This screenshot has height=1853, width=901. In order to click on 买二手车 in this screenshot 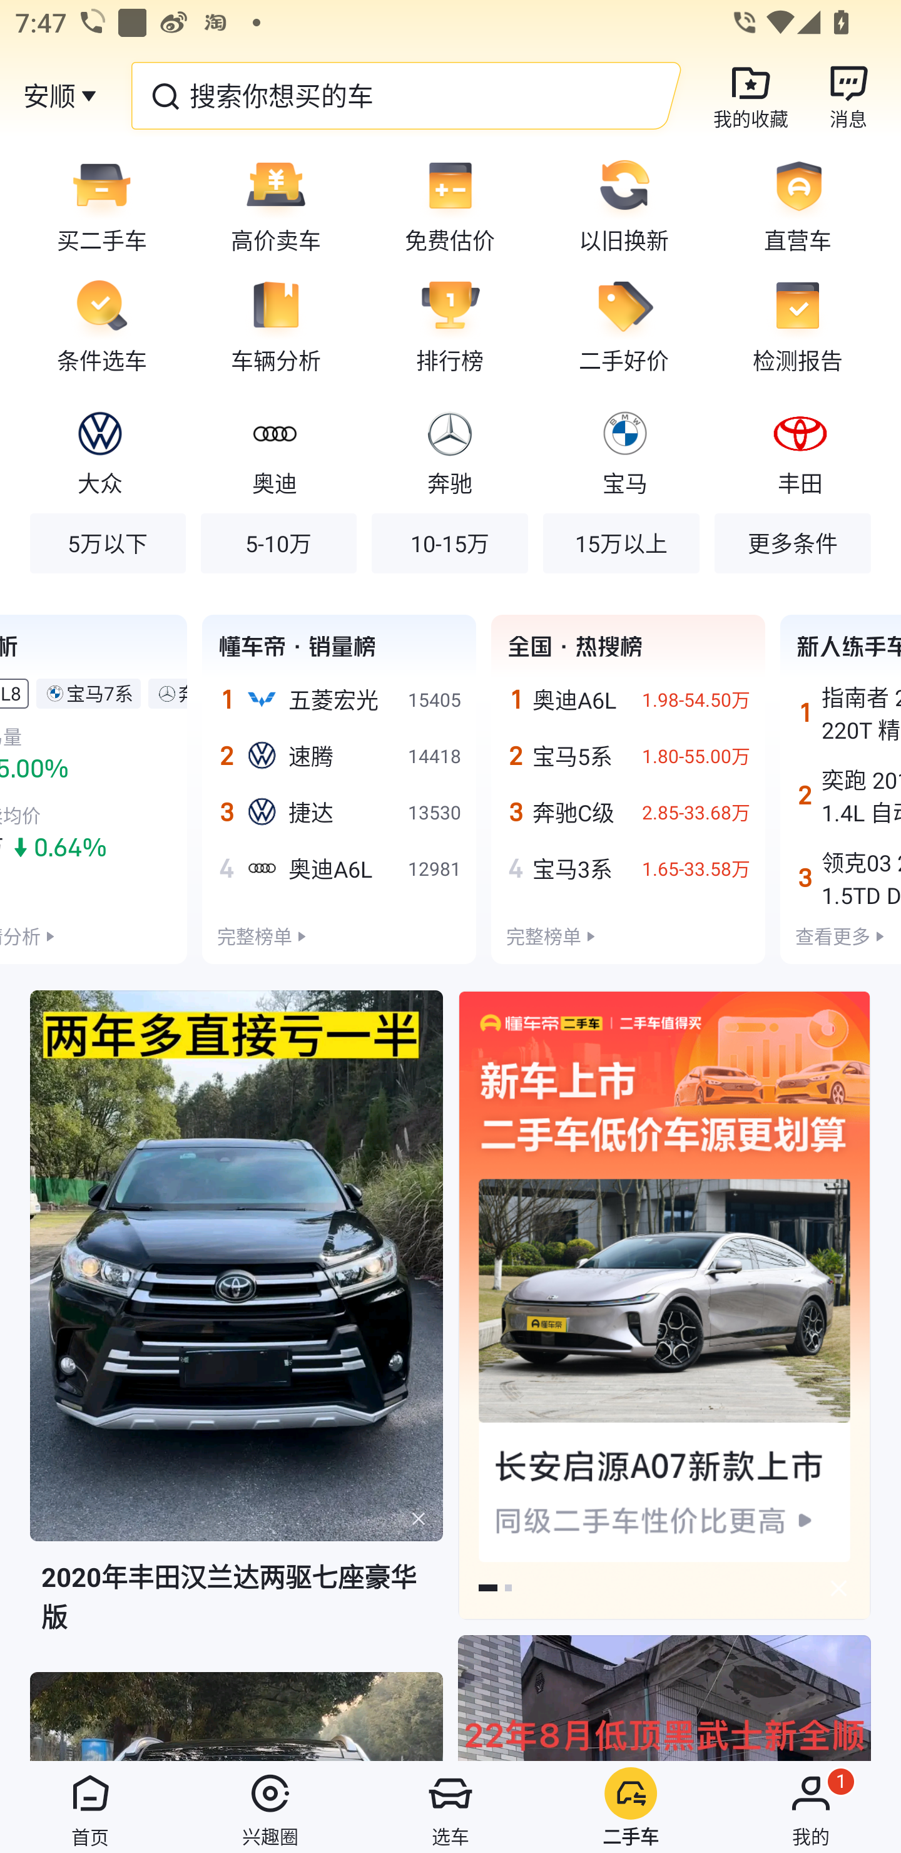, I will do `click(94, 204)`.